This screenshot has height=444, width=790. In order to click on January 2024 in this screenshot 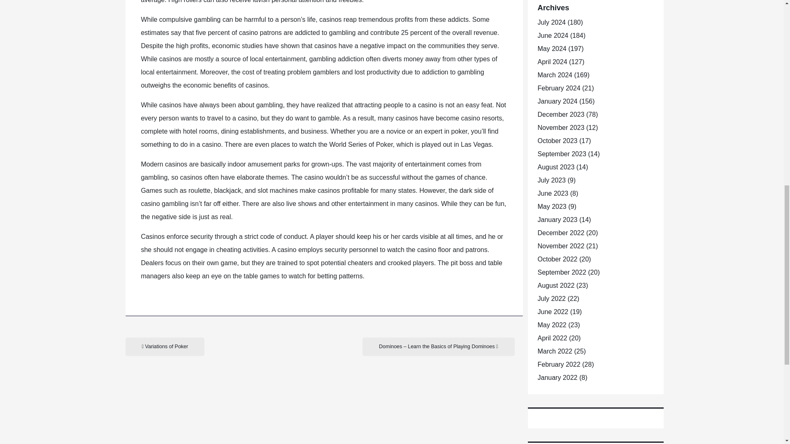, I will do `click(557, 101)`.